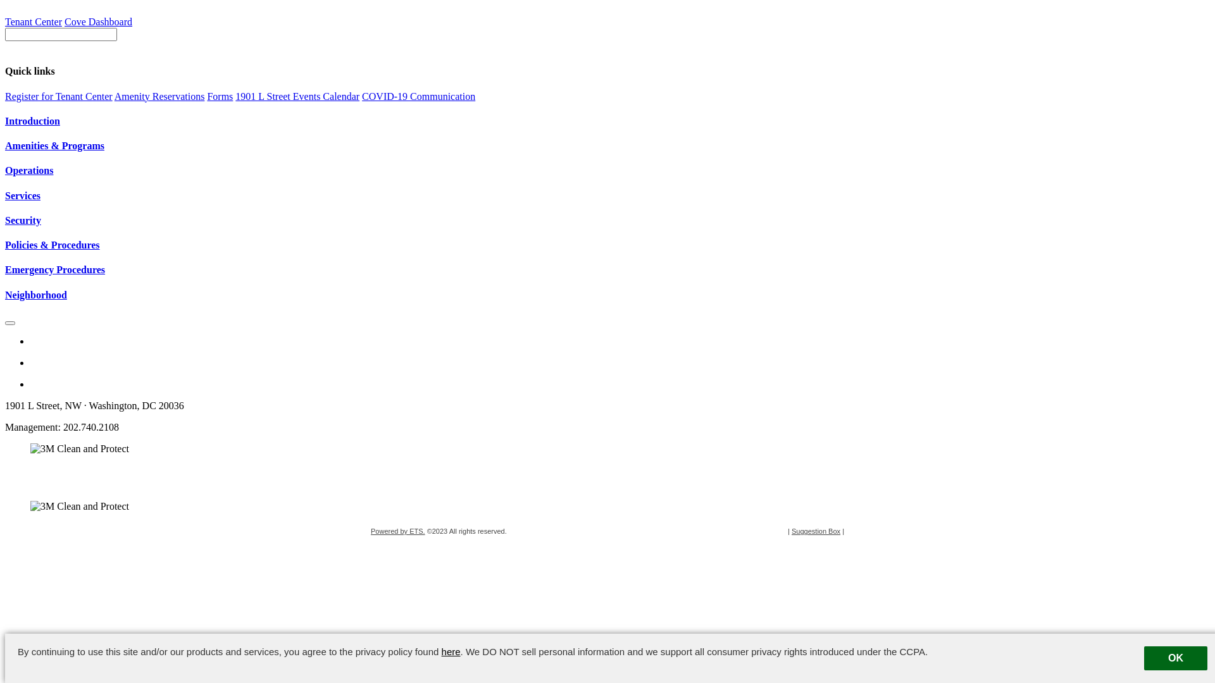  What do you see at coordinates (220, 96) in the screenshot?
I see `Forms` at bounding box center [220, 96].